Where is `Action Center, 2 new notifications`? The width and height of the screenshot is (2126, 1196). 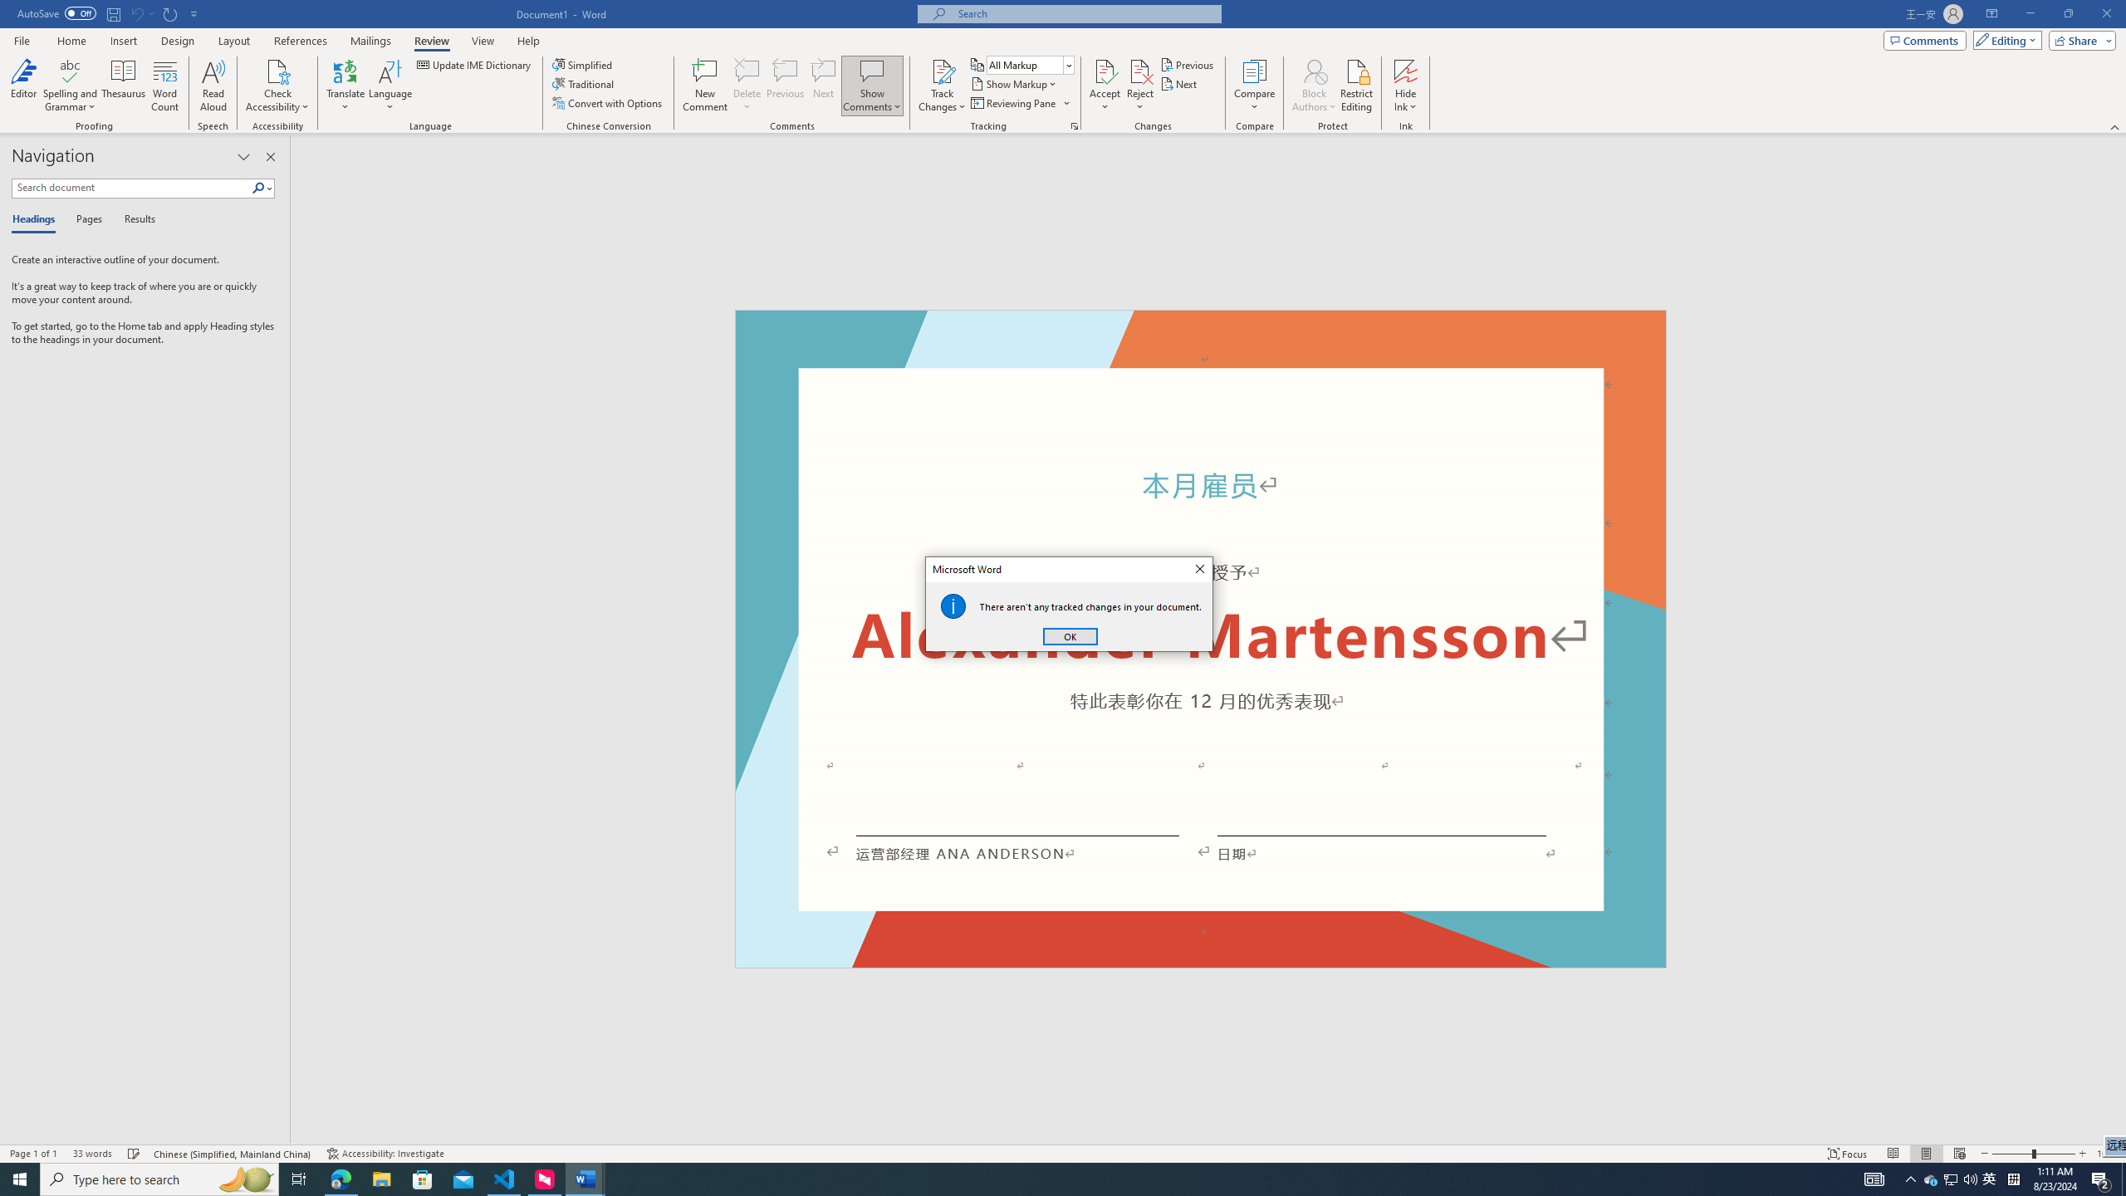 Action Center, 2 new notifications is located at coordinates (86, 220).